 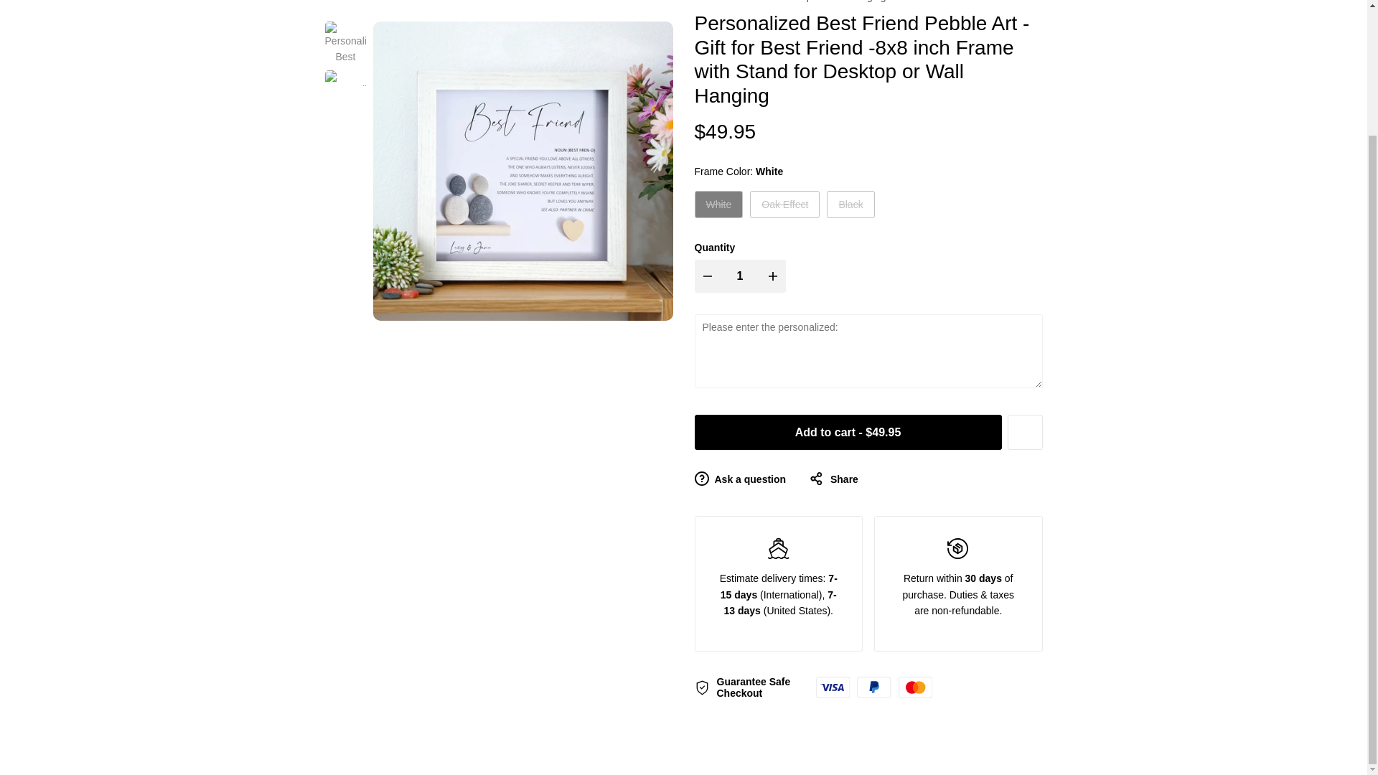 I want to click on PayPal, so click(x=874, y=687).